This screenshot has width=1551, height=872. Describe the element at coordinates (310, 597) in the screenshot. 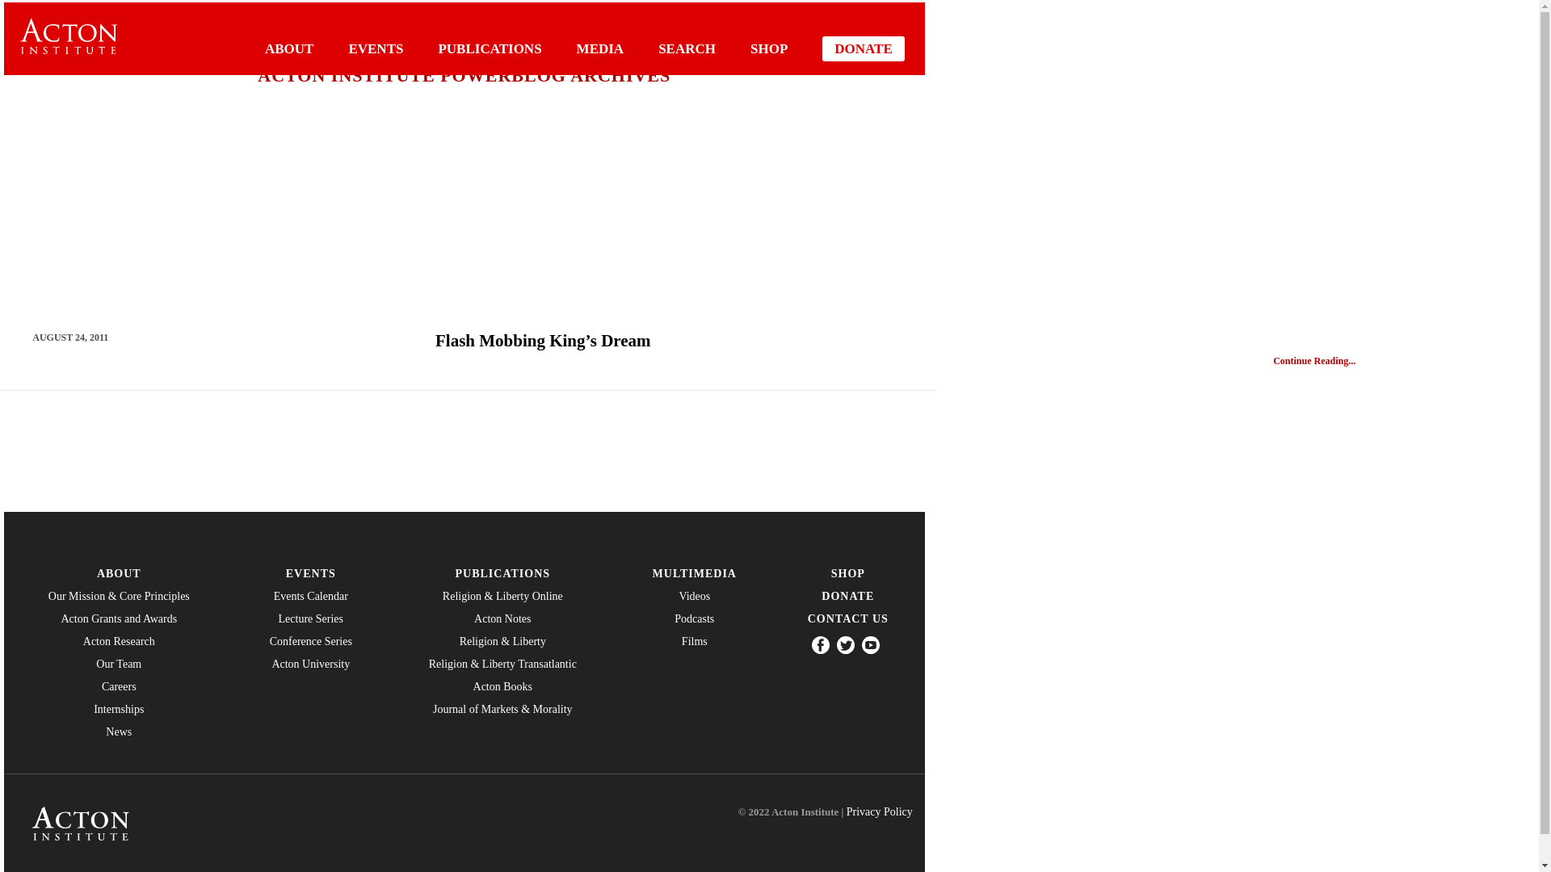

I see `Events Calendar` at that location.